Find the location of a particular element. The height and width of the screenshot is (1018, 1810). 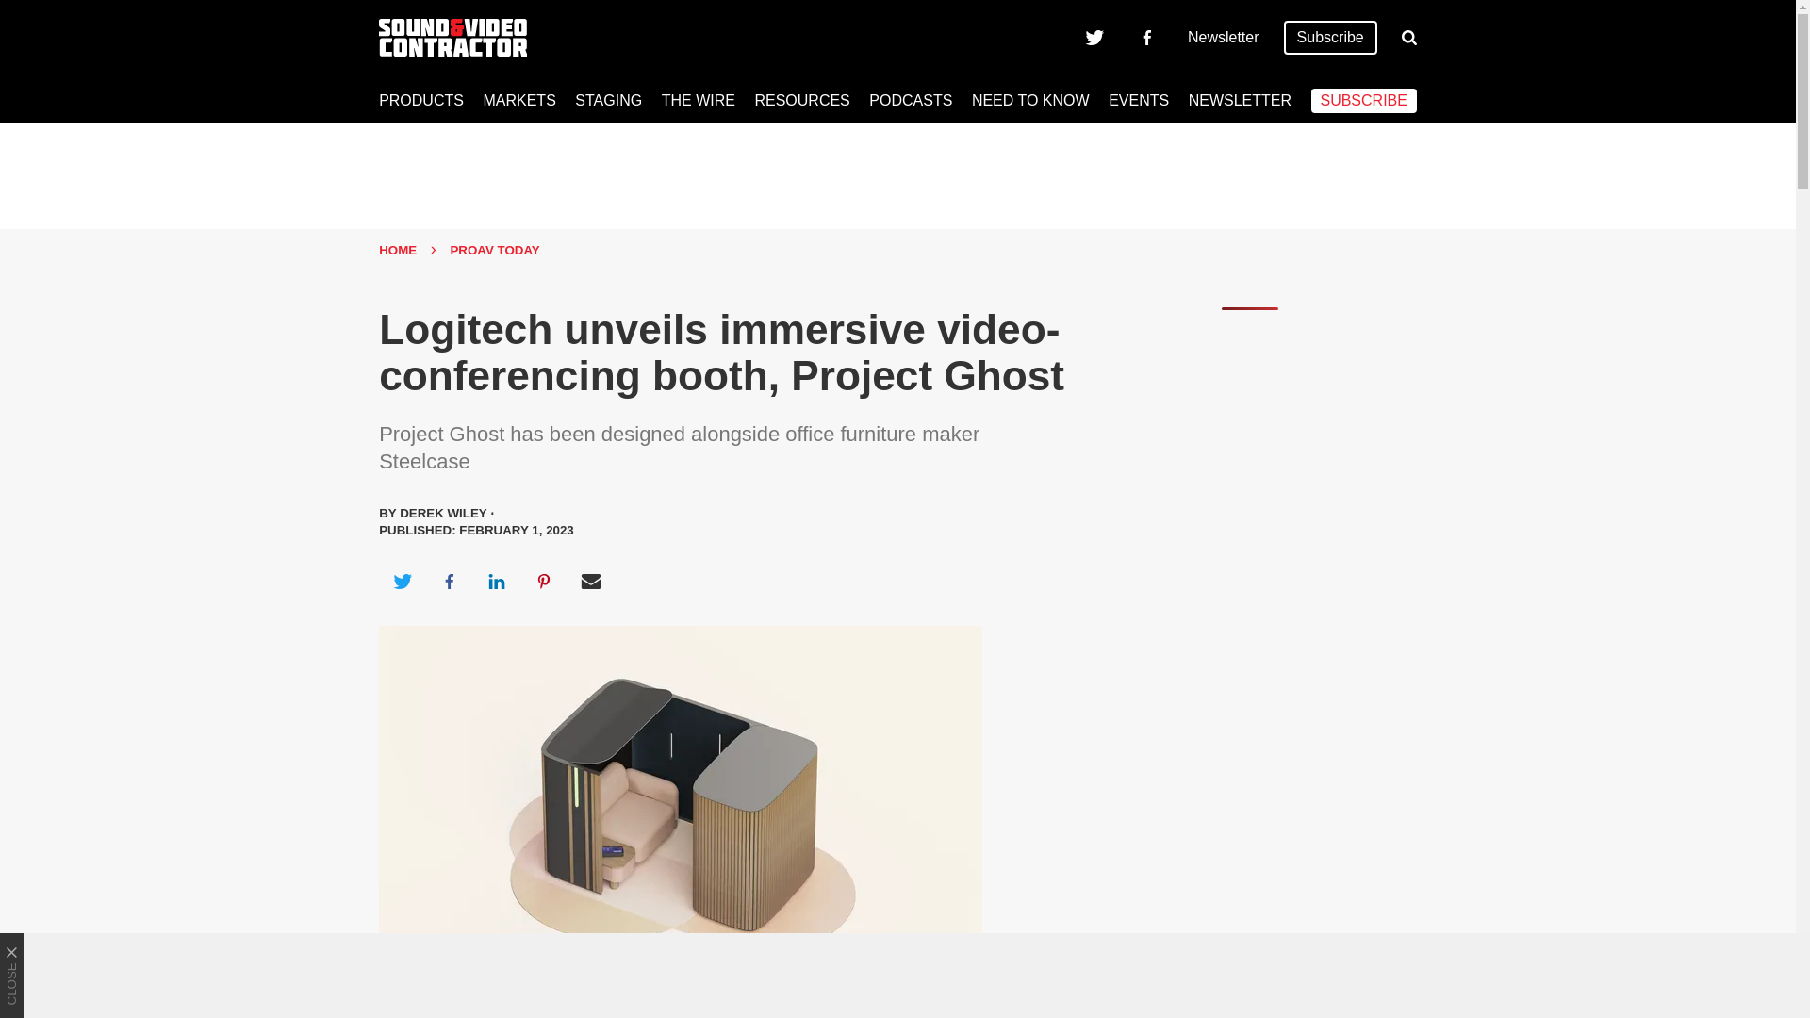

Share on Pinterest is located at coordinates (544, 581).